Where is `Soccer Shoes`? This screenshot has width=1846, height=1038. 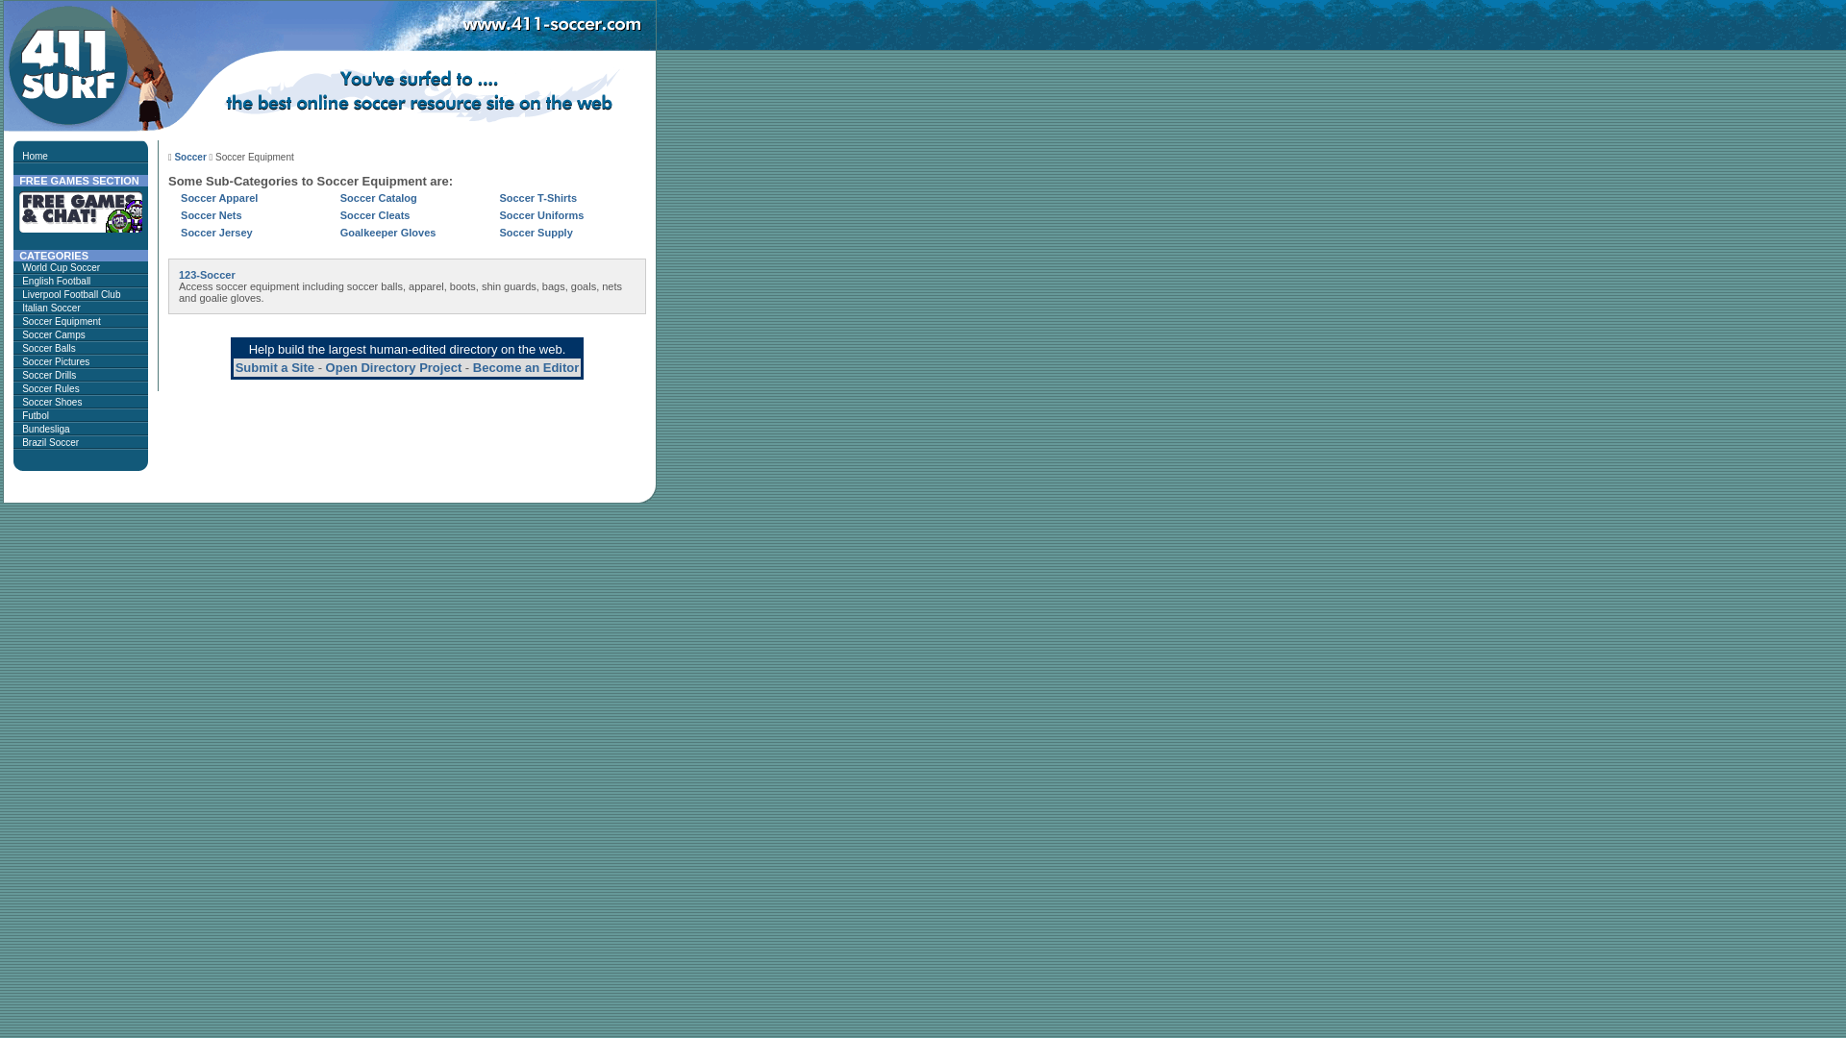 Soccer Shoes is located at coordinates (52, 402).